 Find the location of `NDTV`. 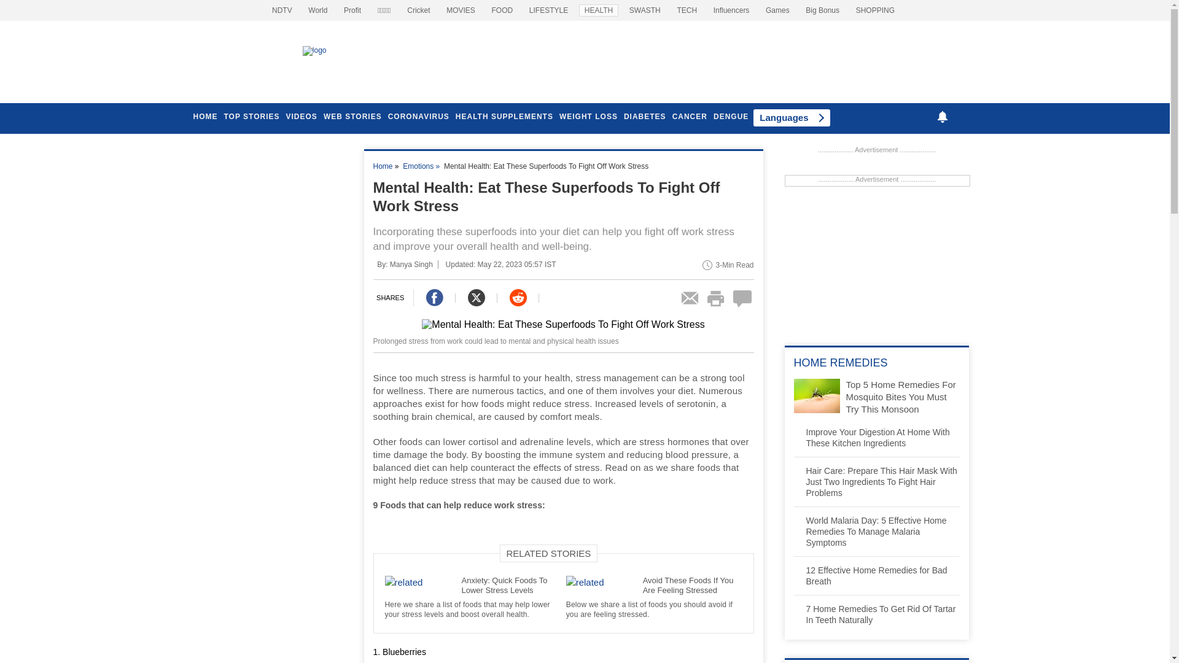

NDTV is located at coordinates (461, 10).